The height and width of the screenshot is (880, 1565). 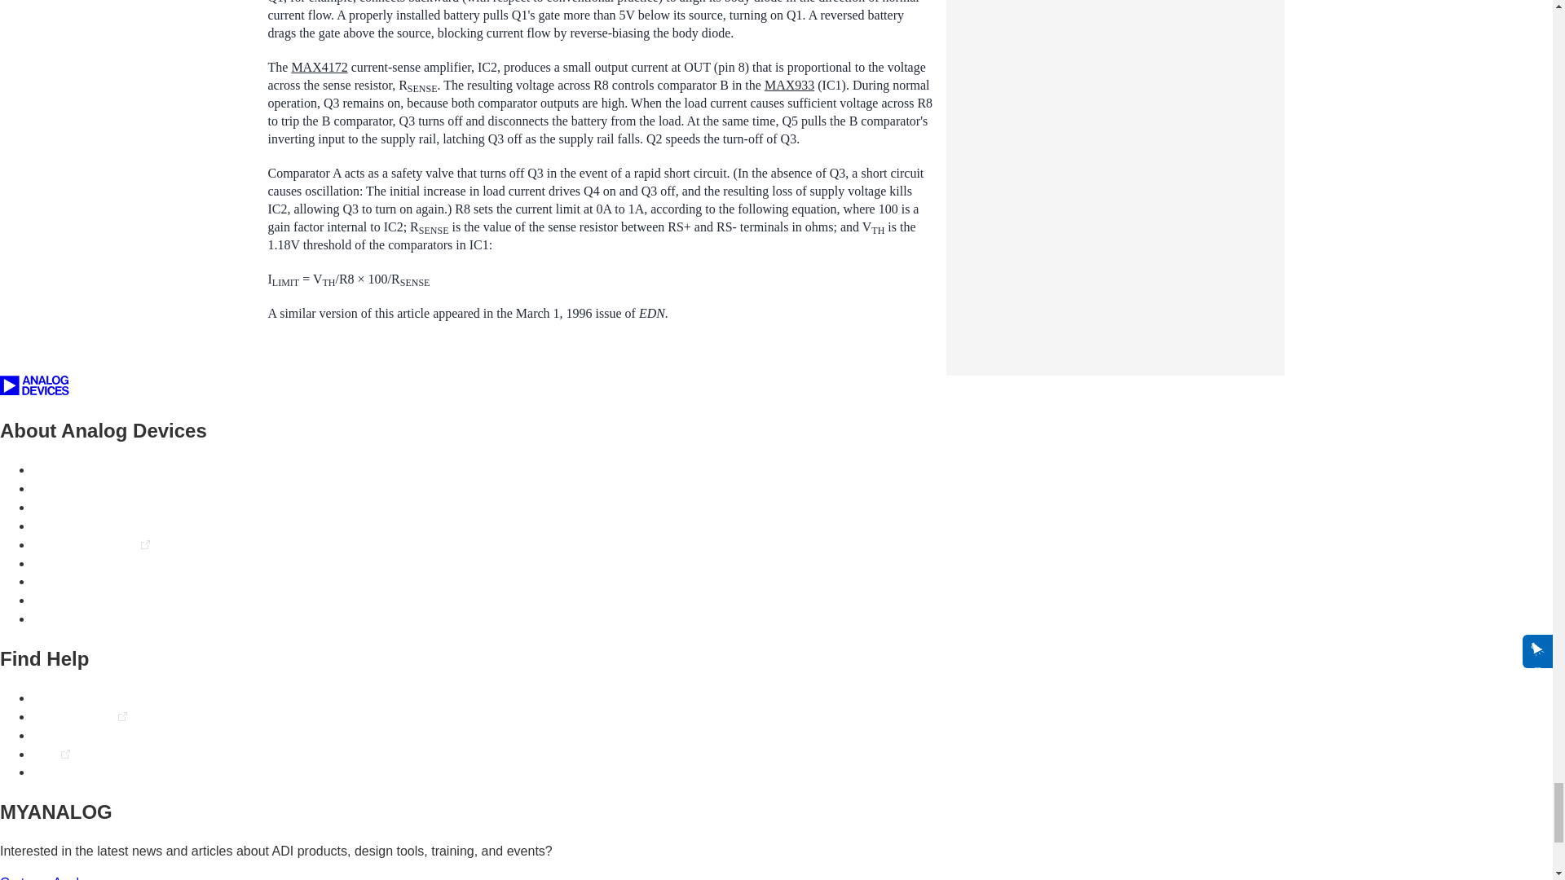 What do you see at coordinates (44, 754) in the screenshot?
I see `Wiki` at bounding box center [44, 754].